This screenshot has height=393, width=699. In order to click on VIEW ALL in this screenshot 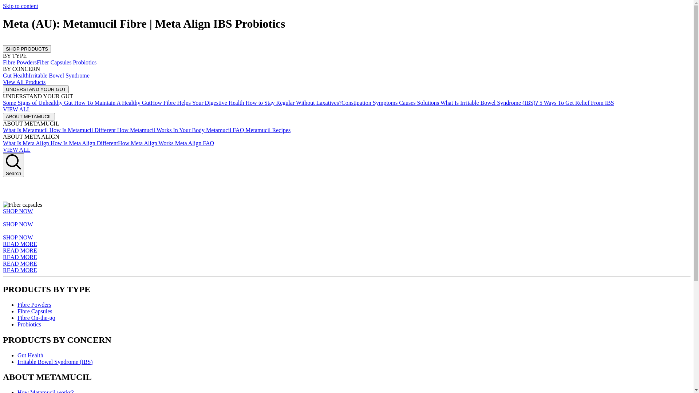, I will do `click(17, 109)`.